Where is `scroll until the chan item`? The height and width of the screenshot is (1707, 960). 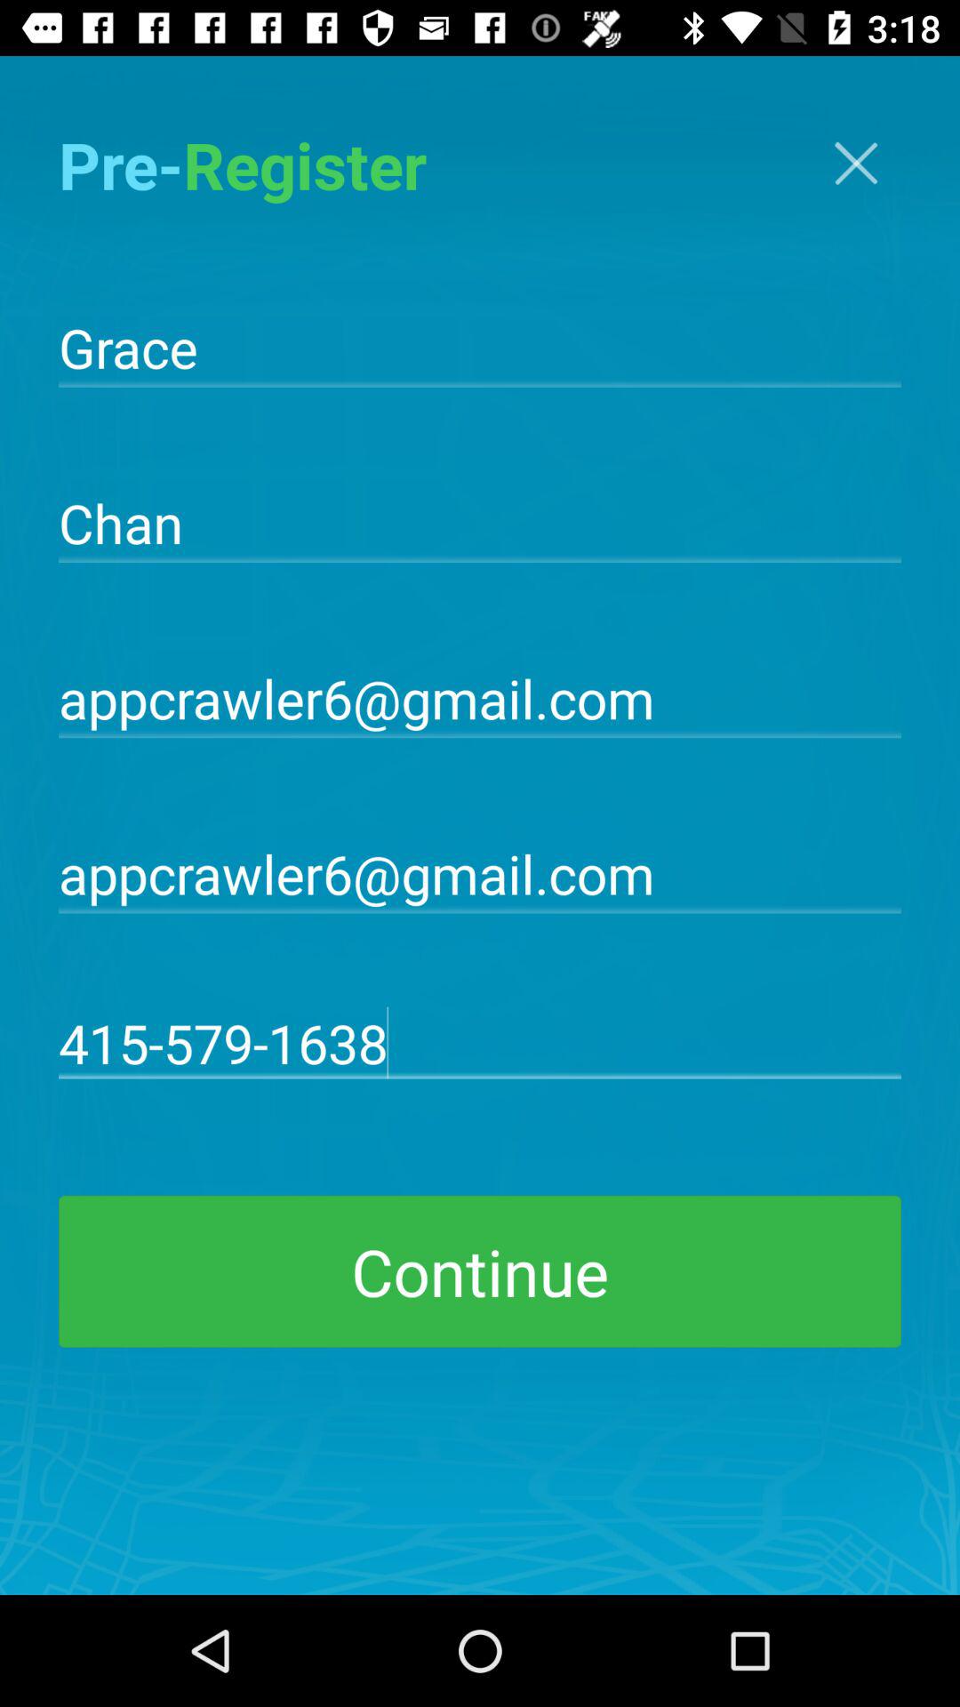
scroll until the chan item is located at coordinates (480, 521).